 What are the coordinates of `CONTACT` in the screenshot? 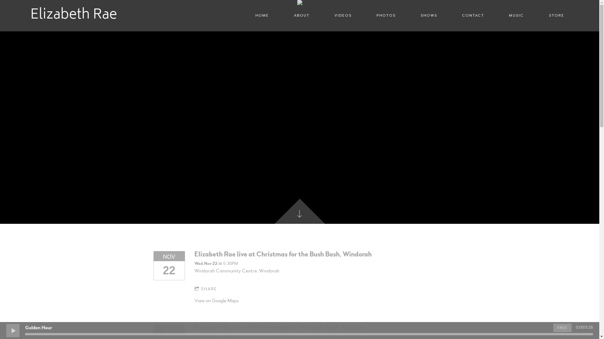 It's located at (473, 16).